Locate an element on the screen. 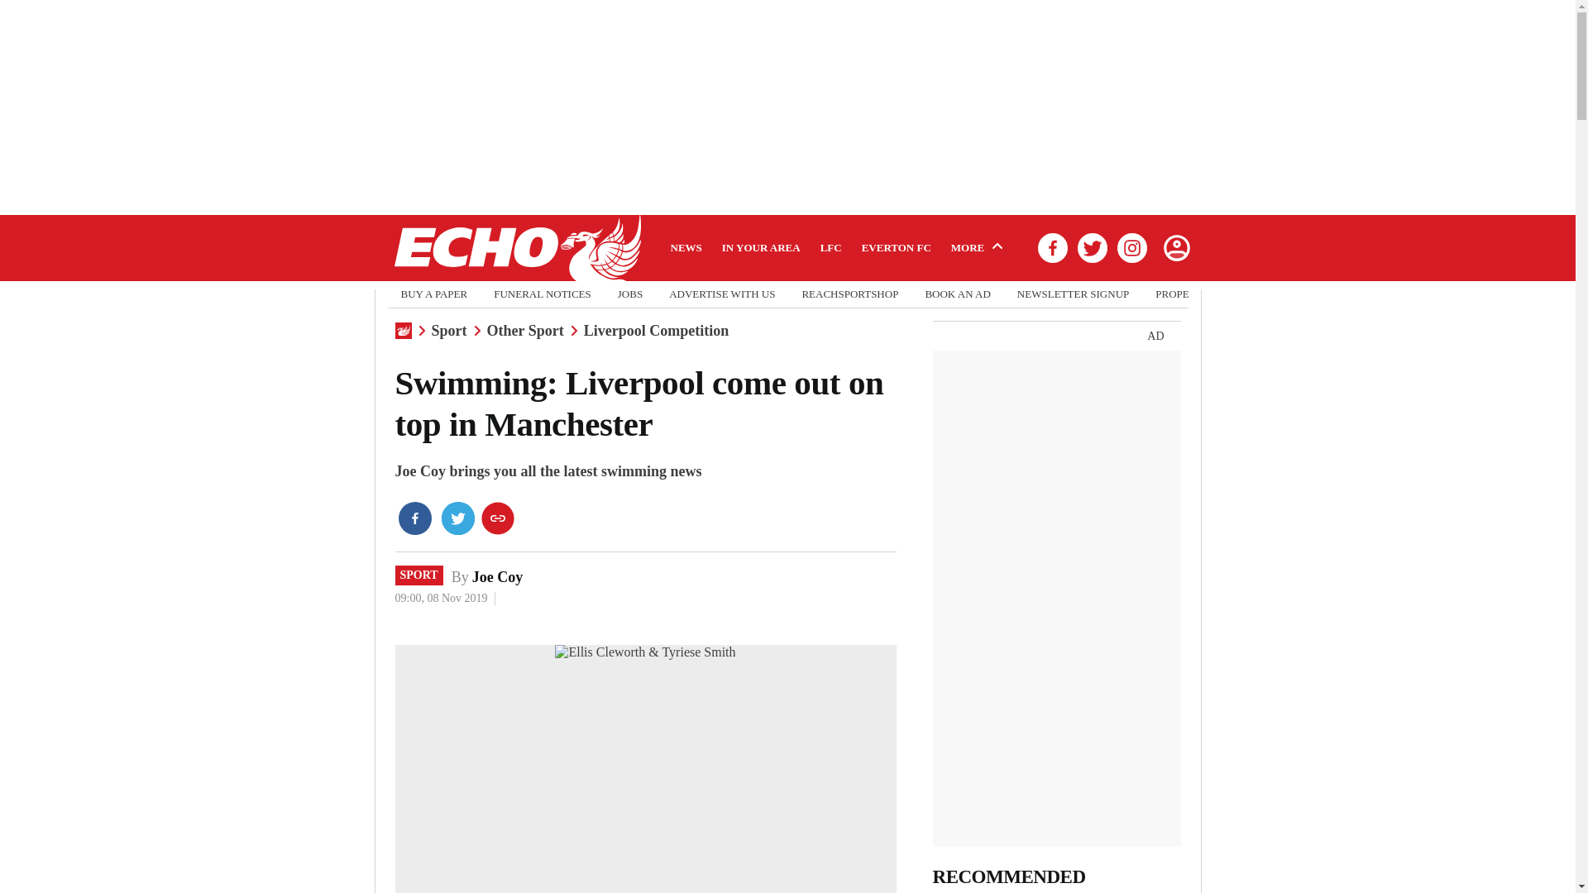 Image resolution: width=1588 pixels, height=893 pixels. JOBS is located at coordinates (630, 294).